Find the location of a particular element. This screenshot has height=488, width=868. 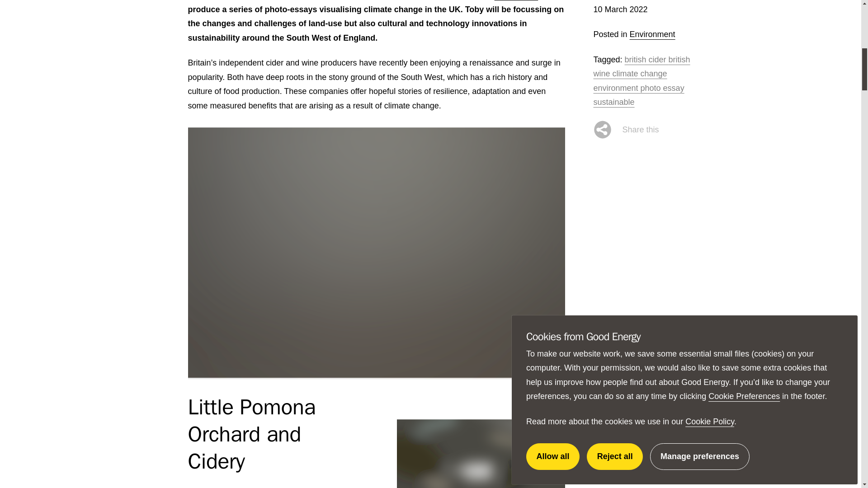

sustainable is located at coordinates (613, 102).